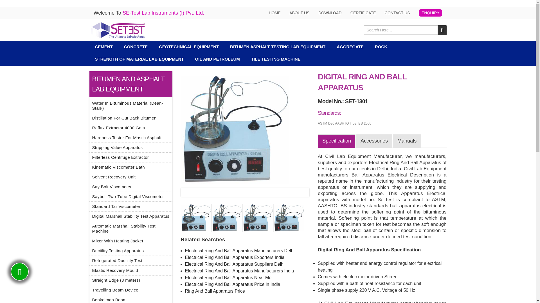 The height and width of the screenshot is (303, 540). What do you see at coordinates (350, 47) in the screenshot?
I see `AGGREGATE` at bounding box center [350, 47].